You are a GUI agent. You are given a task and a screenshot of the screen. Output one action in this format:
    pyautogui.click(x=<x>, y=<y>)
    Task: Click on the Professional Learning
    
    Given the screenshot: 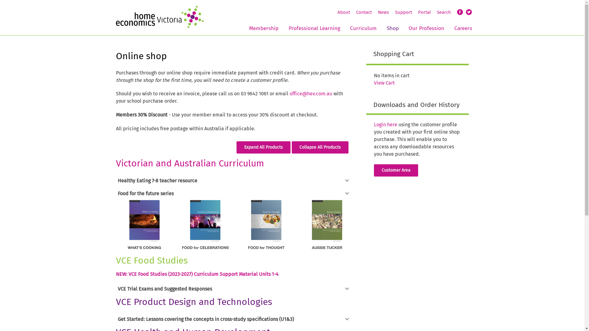 What is the action you would take?
    pyautogui.click(x=314, y=28)
    